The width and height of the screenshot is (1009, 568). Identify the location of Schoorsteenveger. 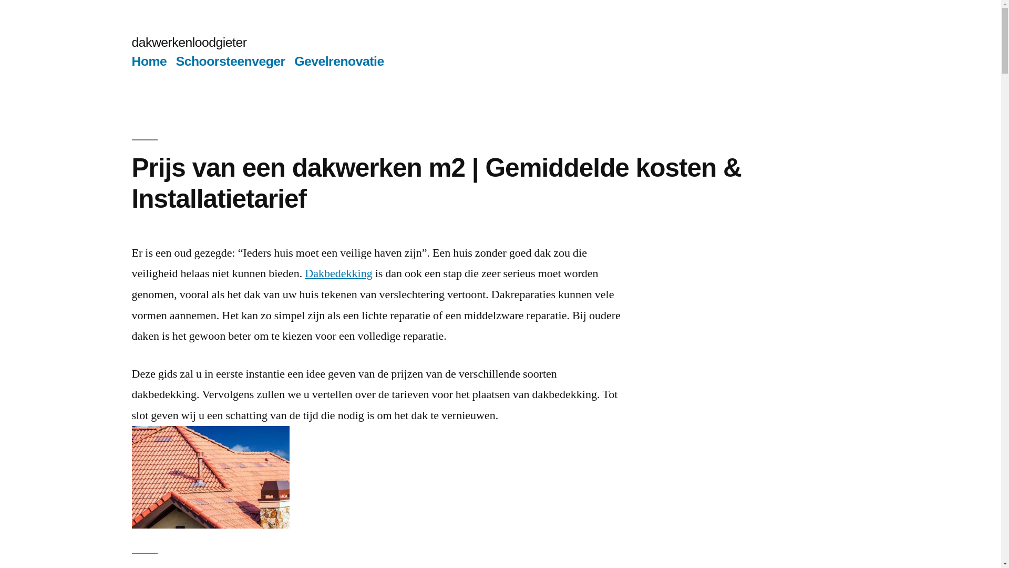
(231, 61).